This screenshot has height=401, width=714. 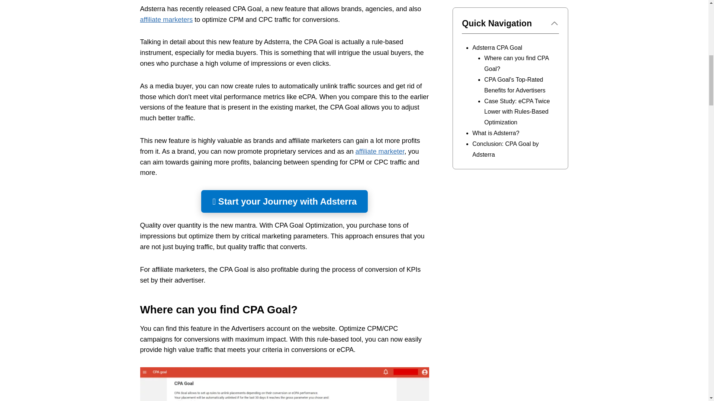 What do you see at coordinates (166, 19) in the screenshot?
I see `affiliate marketers` at bounding box center [166, 19].